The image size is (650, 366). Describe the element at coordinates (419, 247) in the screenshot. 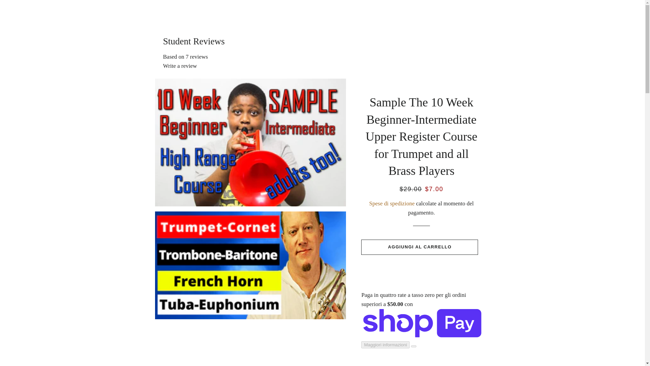

I see `AGGIUNGI AL CARRELLO` at that location.